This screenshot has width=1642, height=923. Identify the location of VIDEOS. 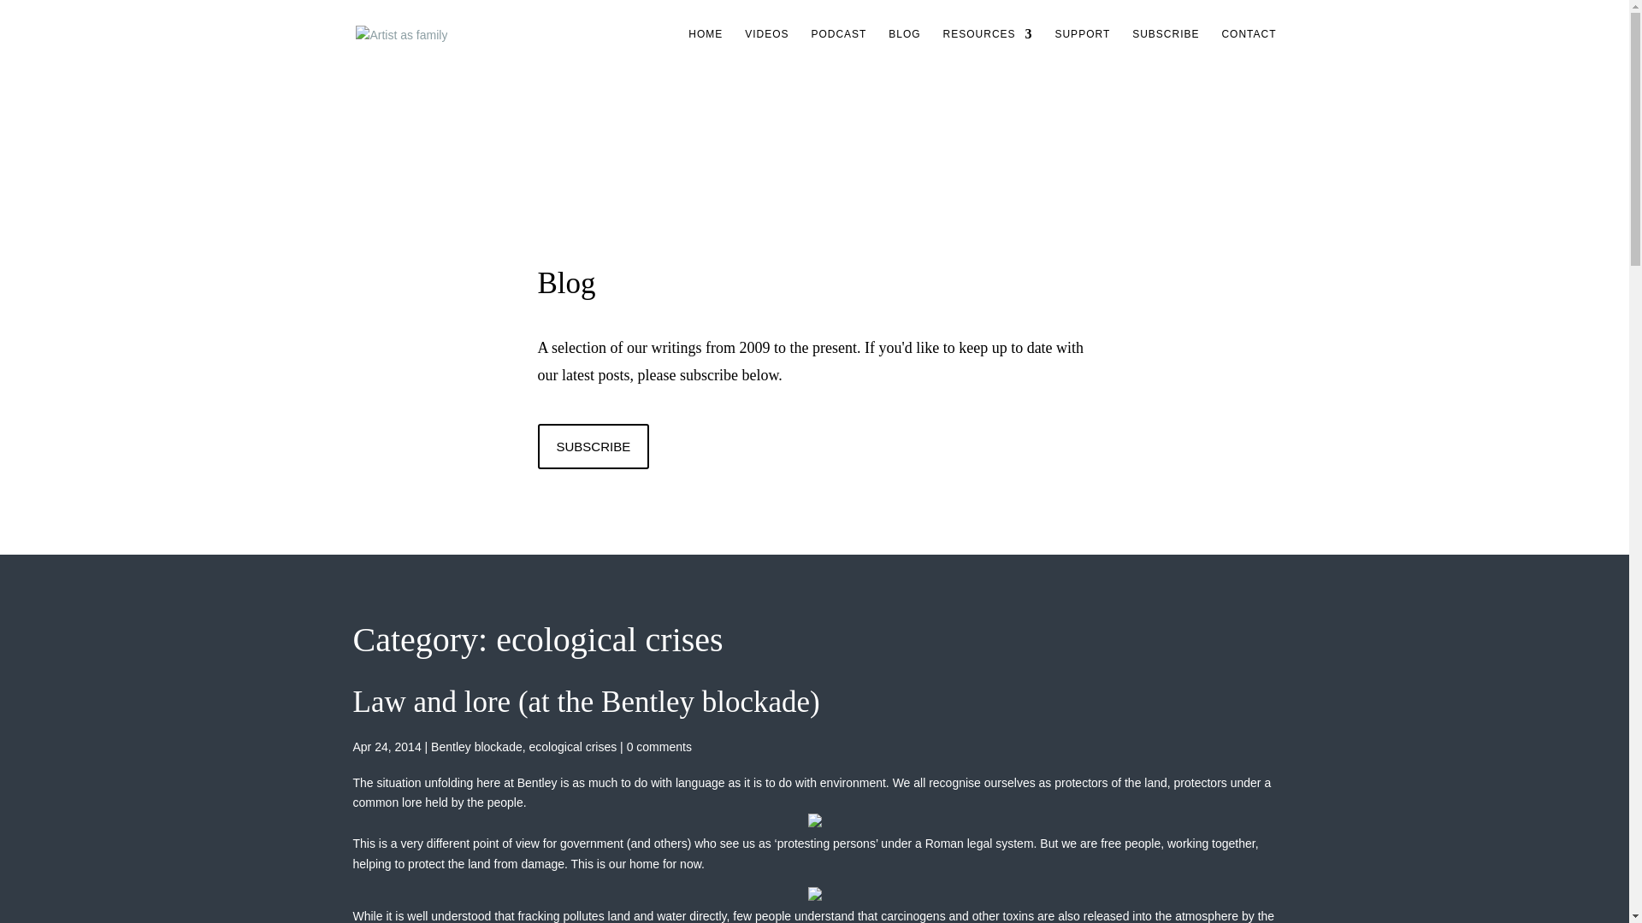
(766, 48).